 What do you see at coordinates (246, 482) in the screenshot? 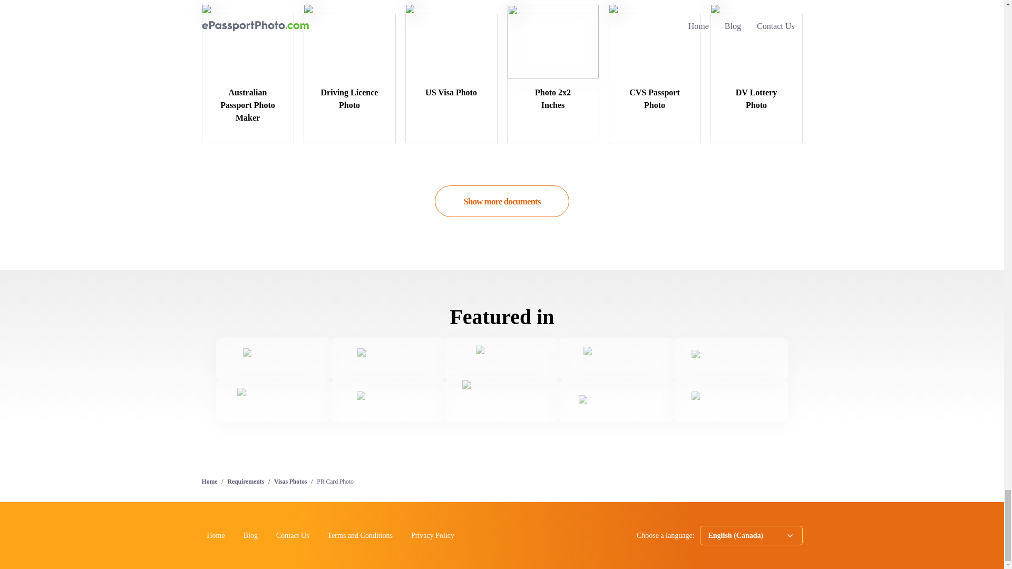
I see `Requirements` at bounding box center [246, 482].